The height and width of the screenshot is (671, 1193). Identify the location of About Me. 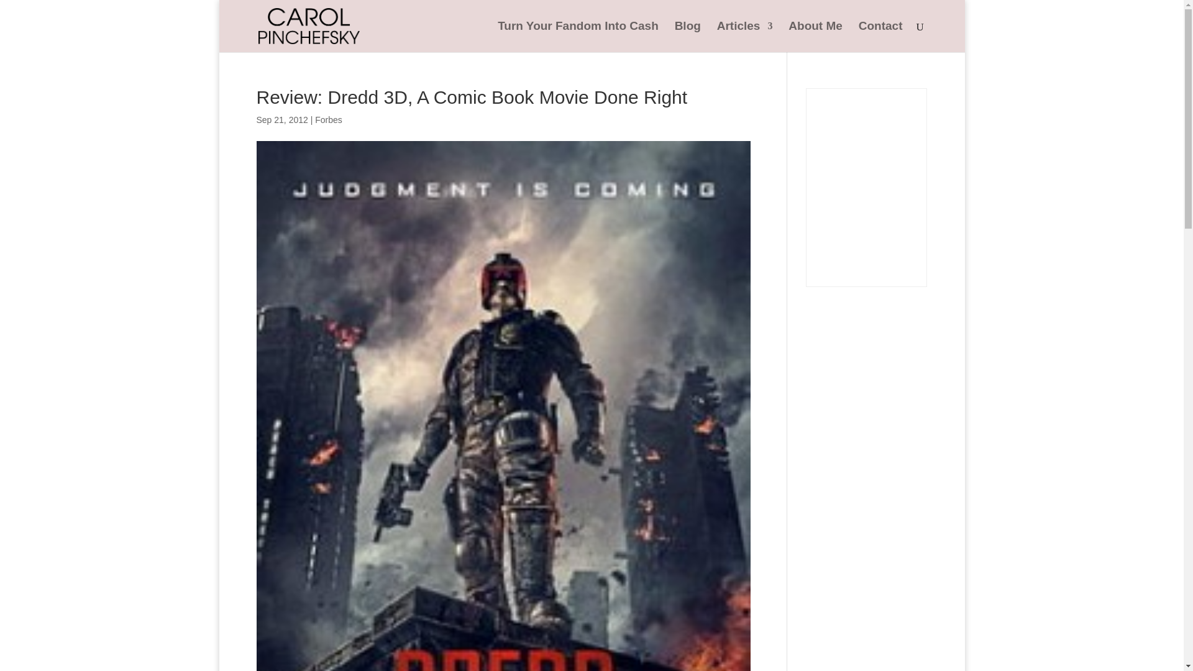
(815, 37).